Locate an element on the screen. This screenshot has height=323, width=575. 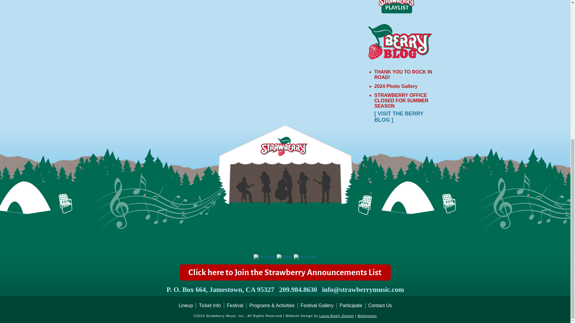
facebook is located at coordinates (264, 257).